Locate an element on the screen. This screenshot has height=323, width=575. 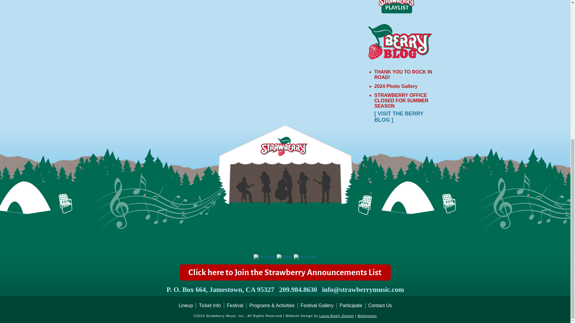
facebook is located at coordinates (264, 257).